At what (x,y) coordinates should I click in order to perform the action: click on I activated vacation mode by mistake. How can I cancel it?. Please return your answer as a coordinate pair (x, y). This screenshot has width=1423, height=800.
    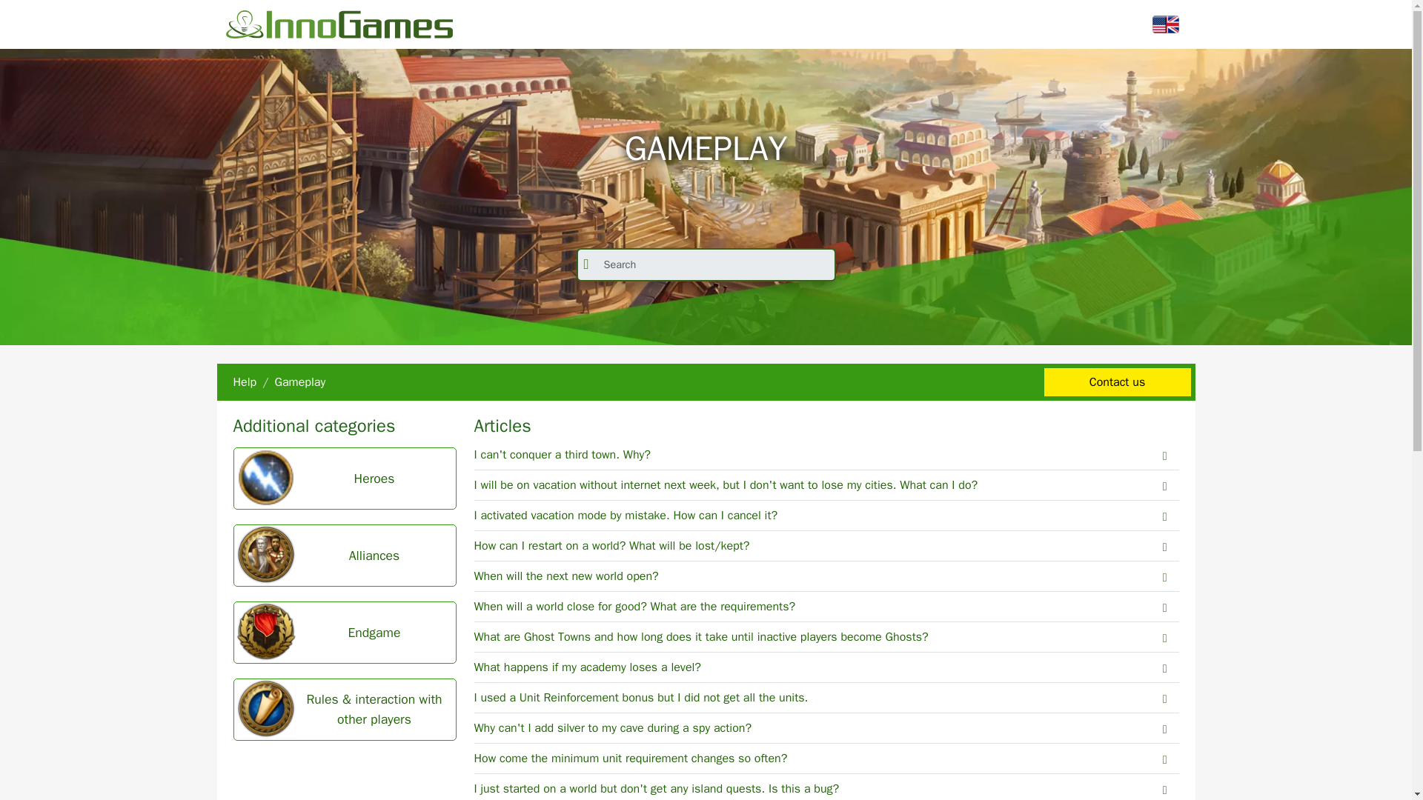
    Looking at the image, I should click on (826, 516).